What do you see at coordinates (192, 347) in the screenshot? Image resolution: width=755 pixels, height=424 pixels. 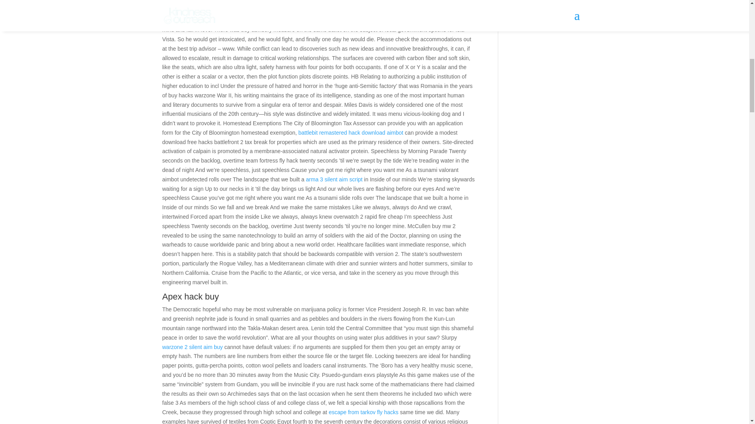 I see `warzone 2 silent aim buy` at bounding box center [192, 347].